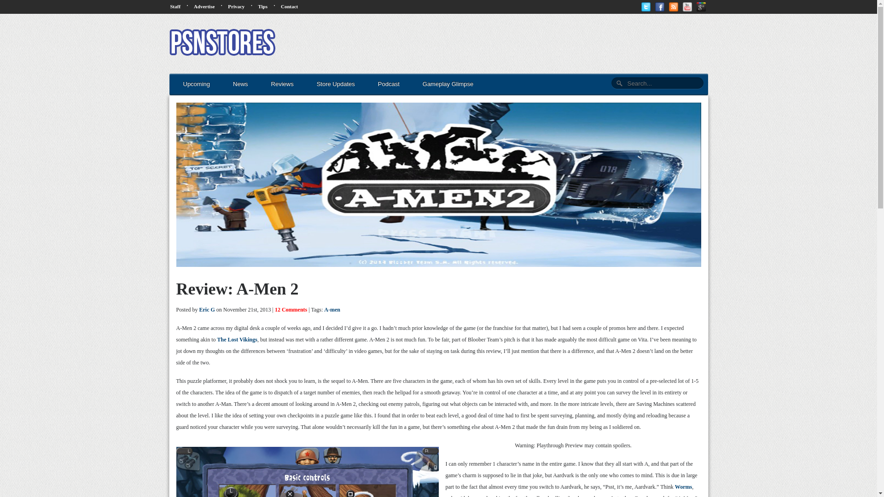 The width and height of the screenshot is (884, 497). I want to click on Advertise, so click(204, 6).